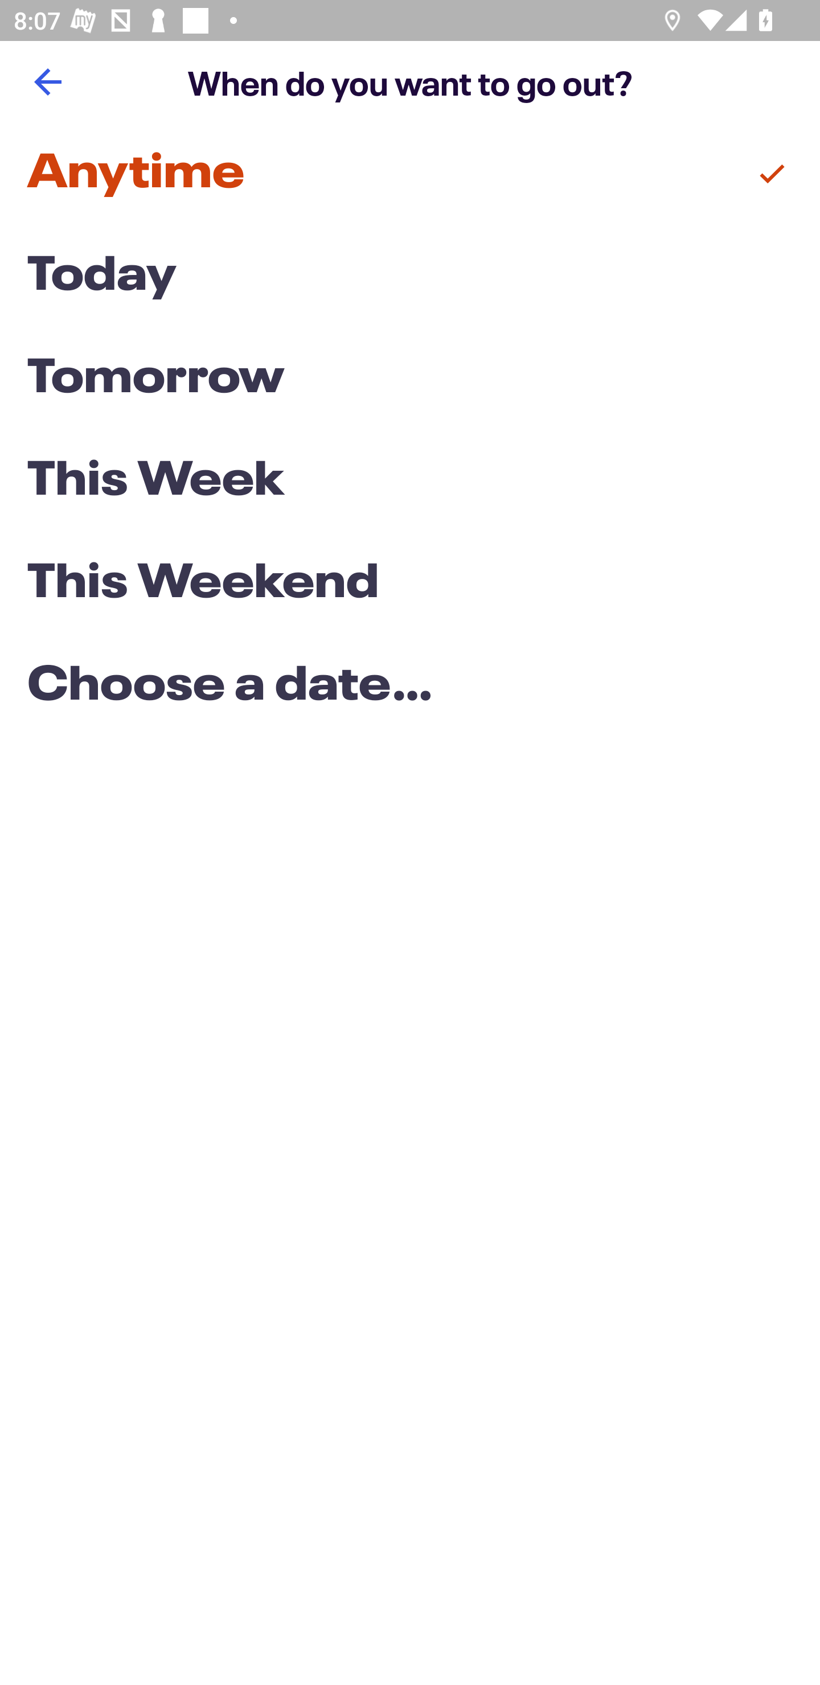 This screenshot has width=820, height=1685. What do you see at coordinates (410, 277) in the screenshot?
I see `Today` at bounding box center [410, 277].